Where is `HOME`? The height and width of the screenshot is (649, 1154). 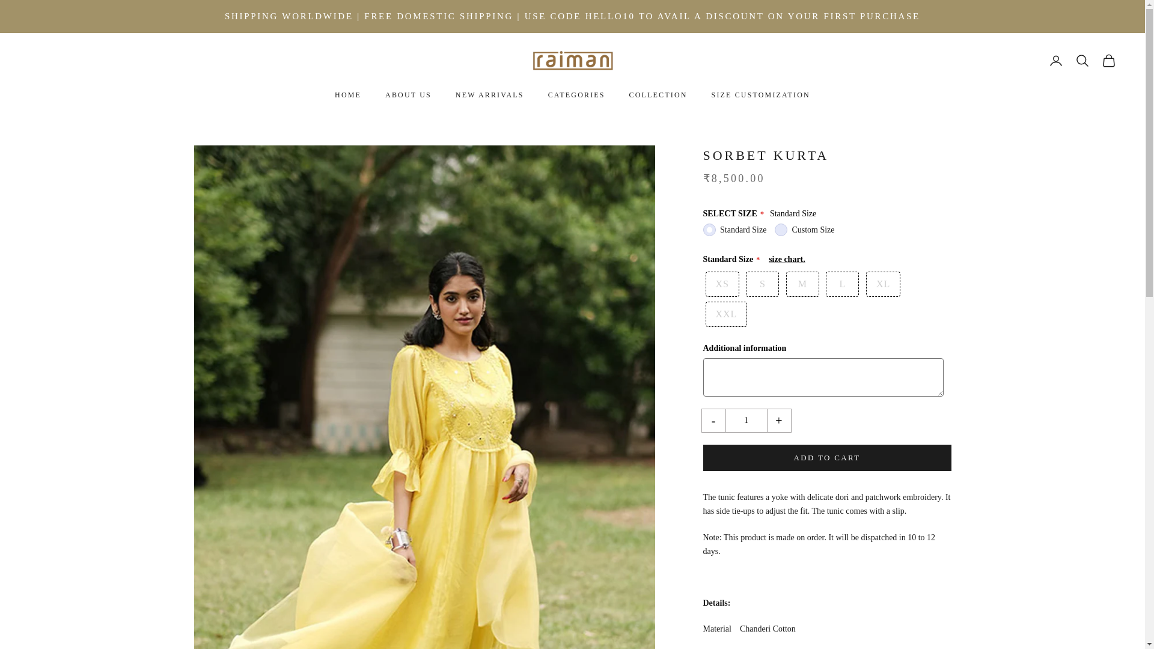 HOME is located at coordinates (347, 95).